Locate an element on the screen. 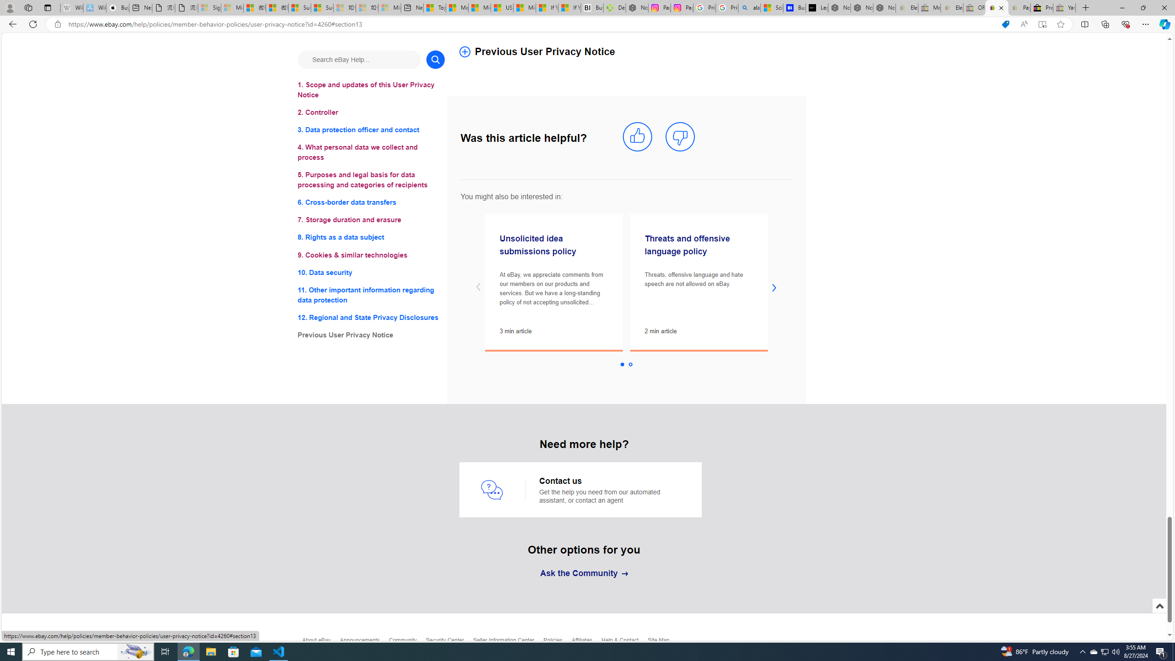 The width and height of the screenshot is (1175, 661). Slide 1 selected is located at coordinates (622, 364).